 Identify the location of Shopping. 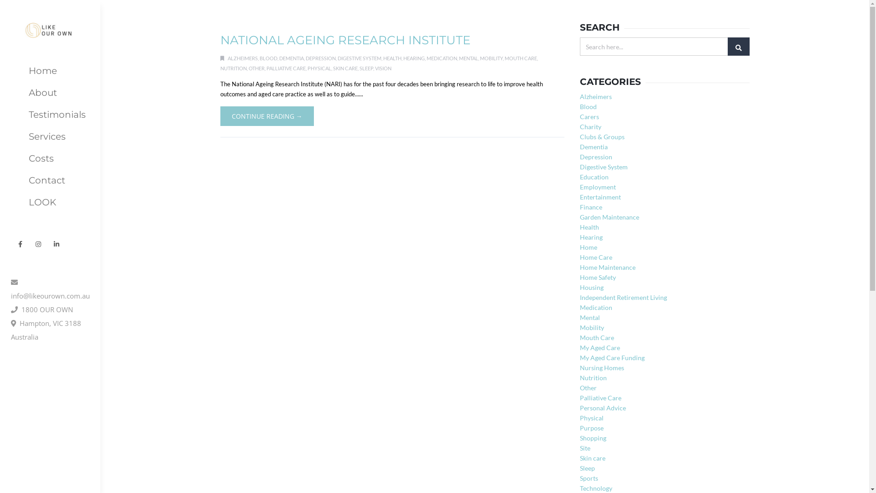
(593, 438).